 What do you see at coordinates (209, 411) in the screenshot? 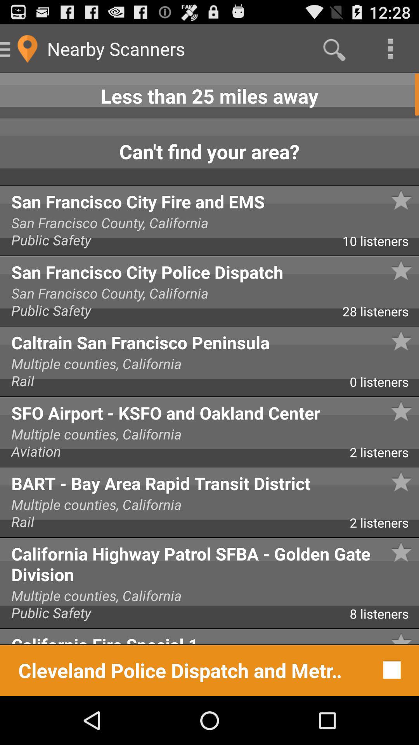
I see `turn off the icon below the 0 listeners` at bounding box center [209, 411].